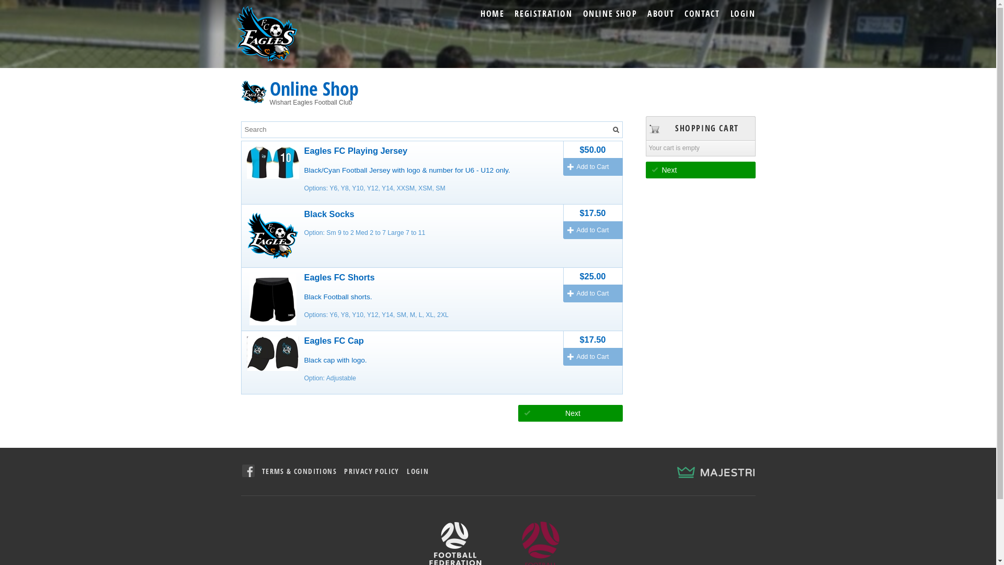 This screenshot has width=1004, height=565. Describe the element at coordinates (700, 170) in the screenshot. I see `Next` at that location.